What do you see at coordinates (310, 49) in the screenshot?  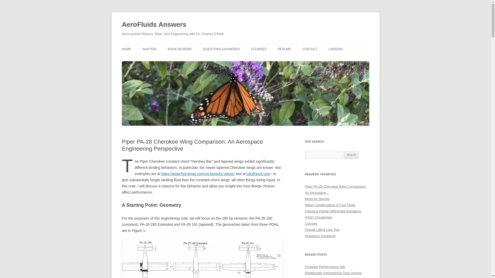 I see `CONTACT` at bounding box center [310, 49].